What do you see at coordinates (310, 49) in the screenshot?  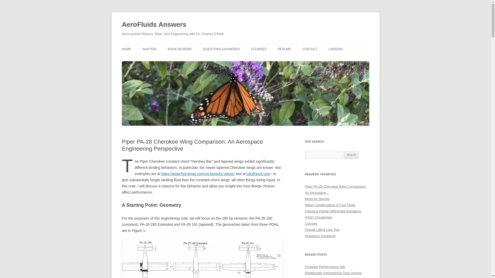 I see `CONTACT` at bounding box center [310, 49].